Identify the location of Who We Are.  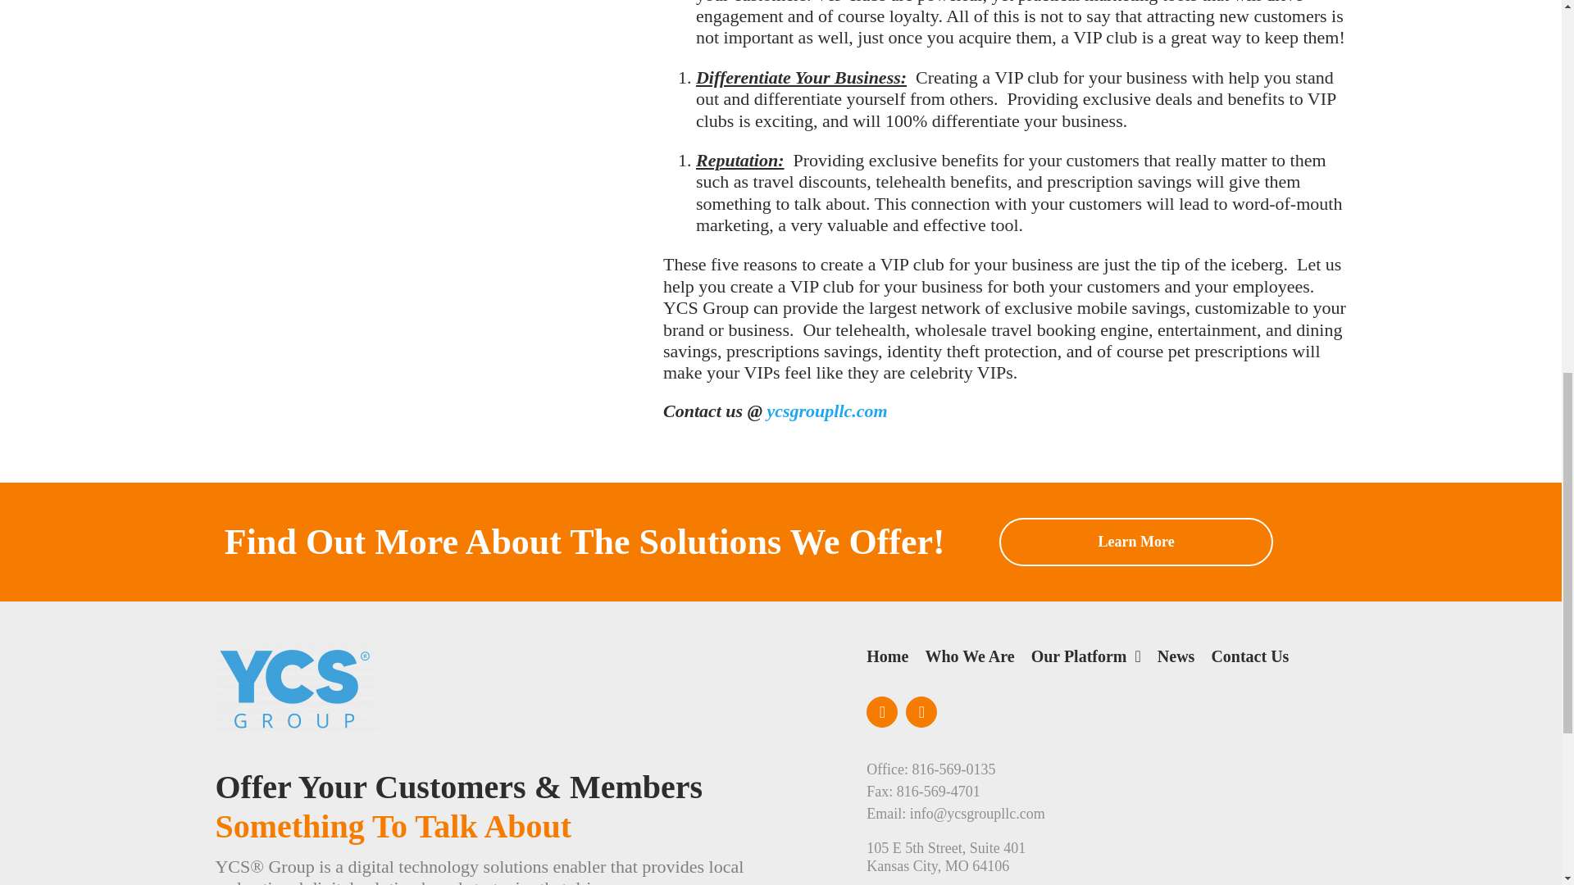
(969, 663).